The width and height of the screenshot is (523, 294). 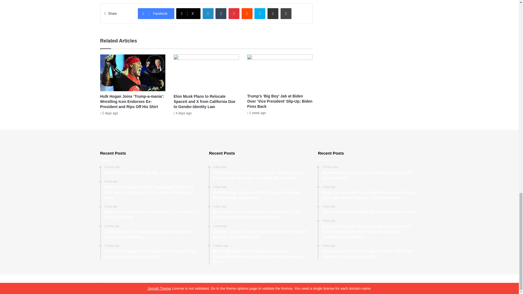 I want to click on LinkedIn, so click(x=208, y=14).